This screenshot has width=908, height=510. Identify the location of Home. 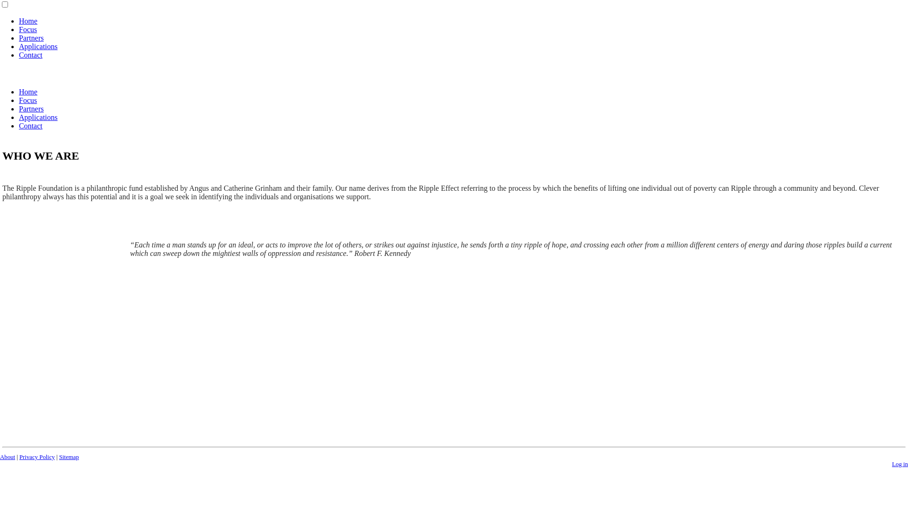
(28, 21).